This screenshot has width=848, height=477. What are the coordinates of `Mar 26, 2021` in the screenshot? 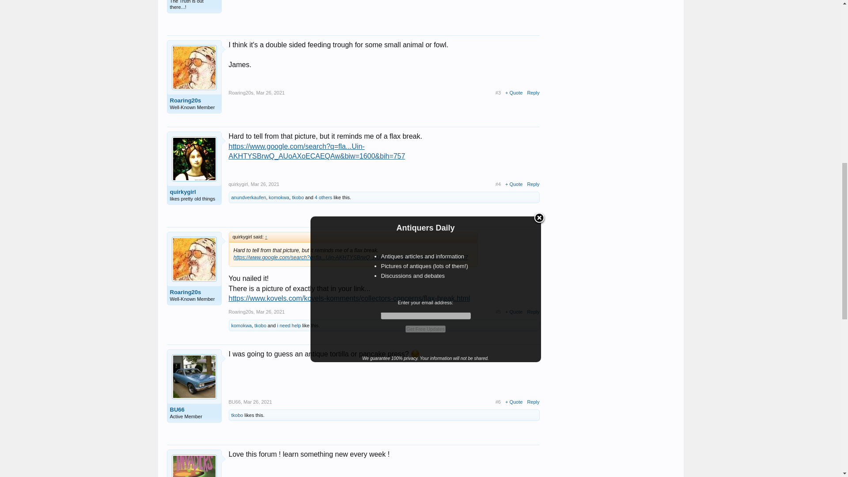 It's located at (265, 184).